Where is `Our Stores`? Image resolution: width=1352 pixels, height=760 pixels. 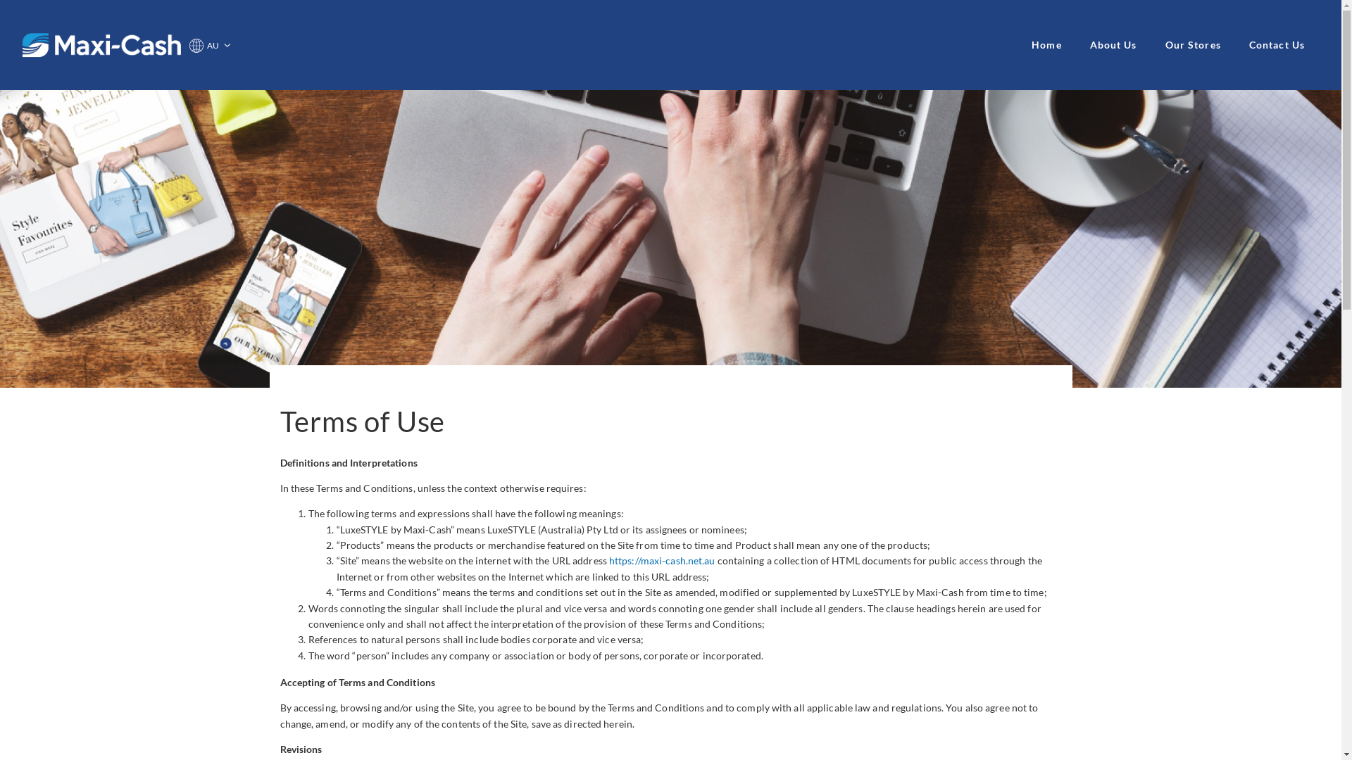 Our Stores is located at coordinates (1193, 45).